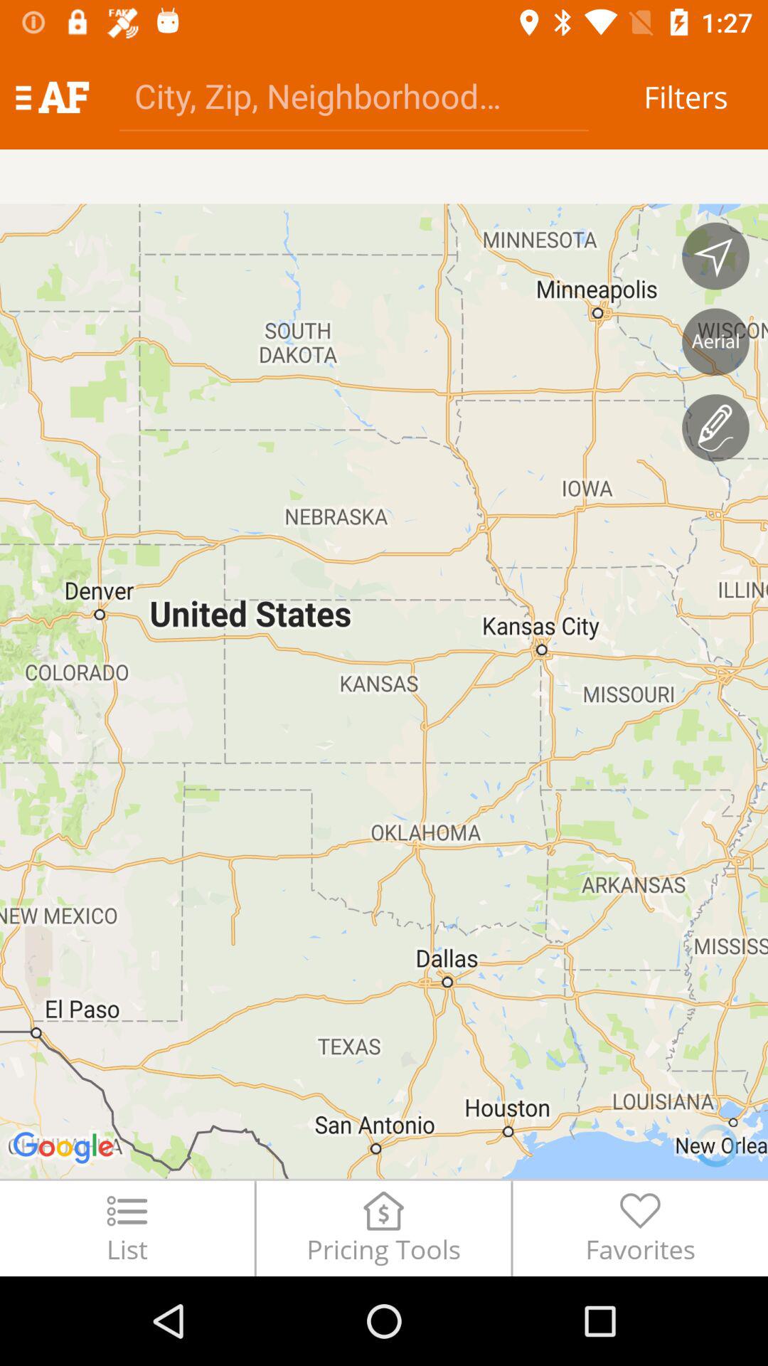 The image size is (768, 1366). What do you see at coordinates (715, 341) in the screenshot?
I see `switch to aerial view` at bounding box center [715, 341].